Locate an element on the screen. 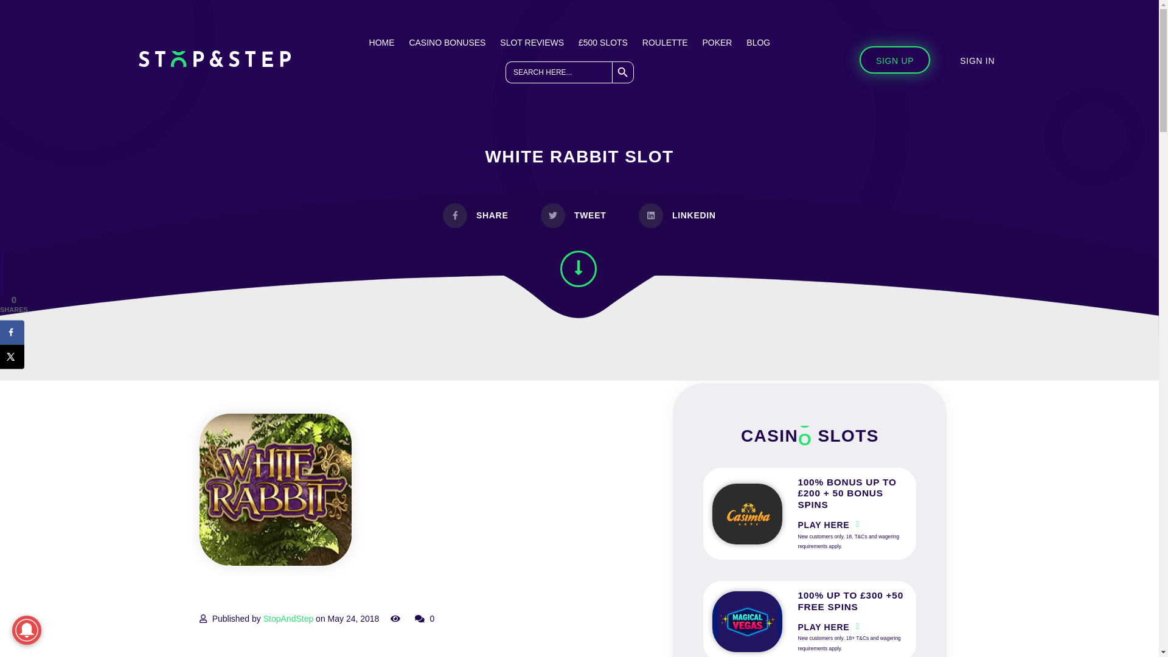  PLAY HERE is located at coordinates (823, 627).